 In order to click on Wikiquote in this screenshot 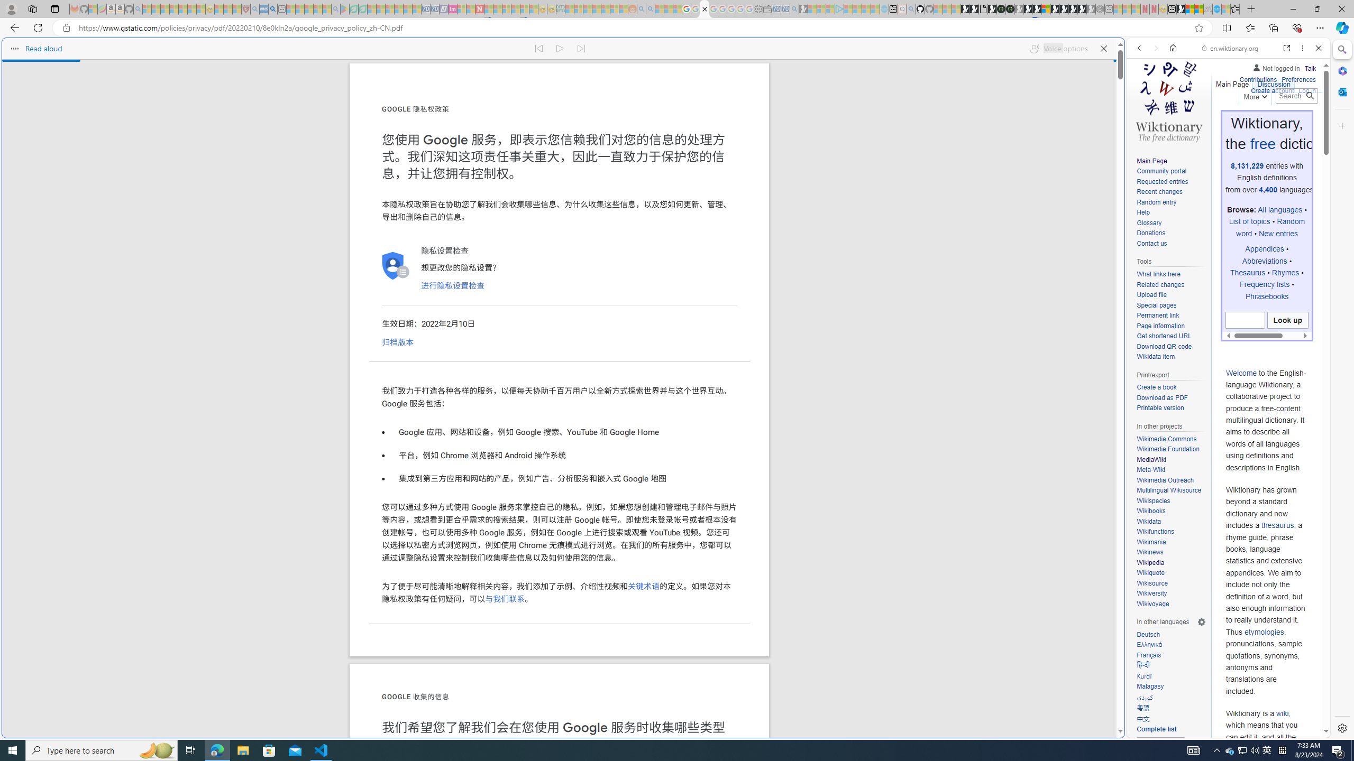, I will do `click(1171, 573)`.